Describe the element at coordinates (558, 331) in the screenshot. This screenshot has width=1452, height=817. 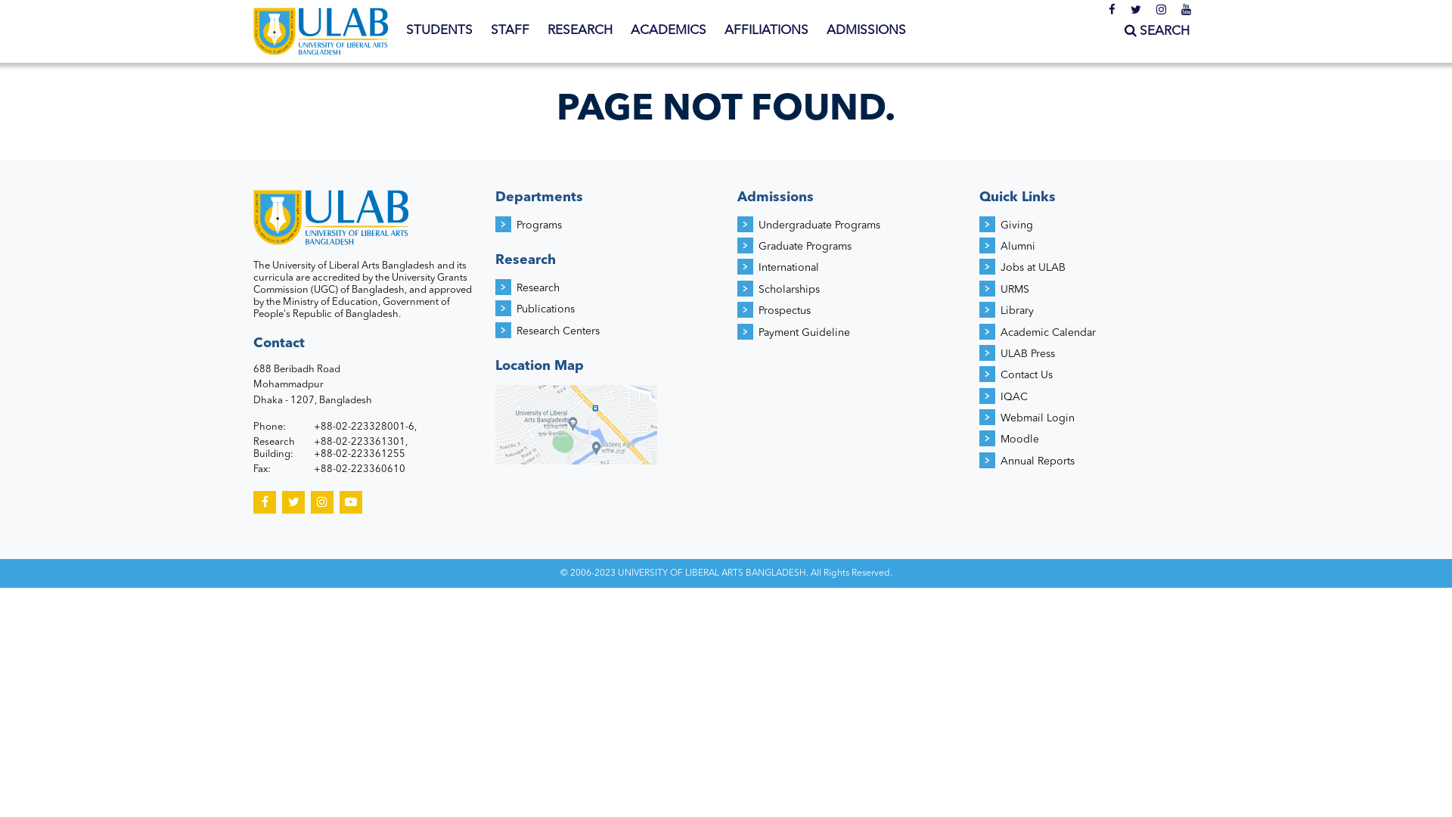
I see `Research Centers` at that location.